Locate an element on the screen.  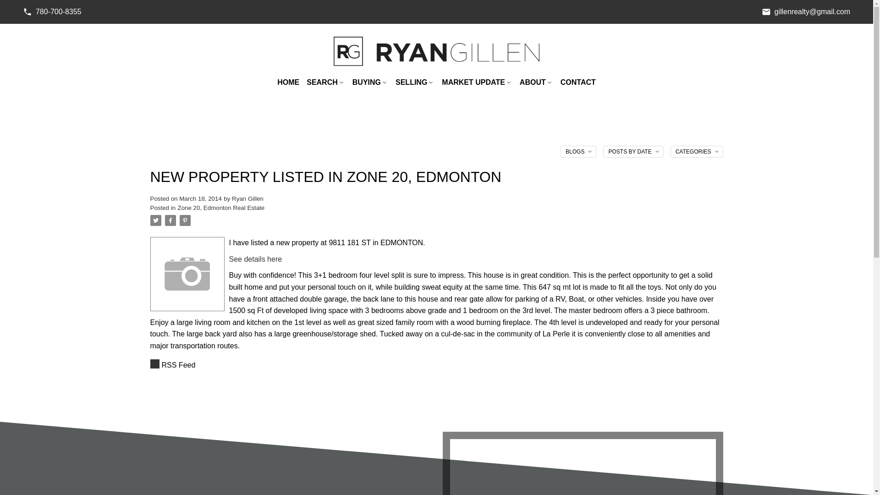
HOME is located at coordinates (288, 82).